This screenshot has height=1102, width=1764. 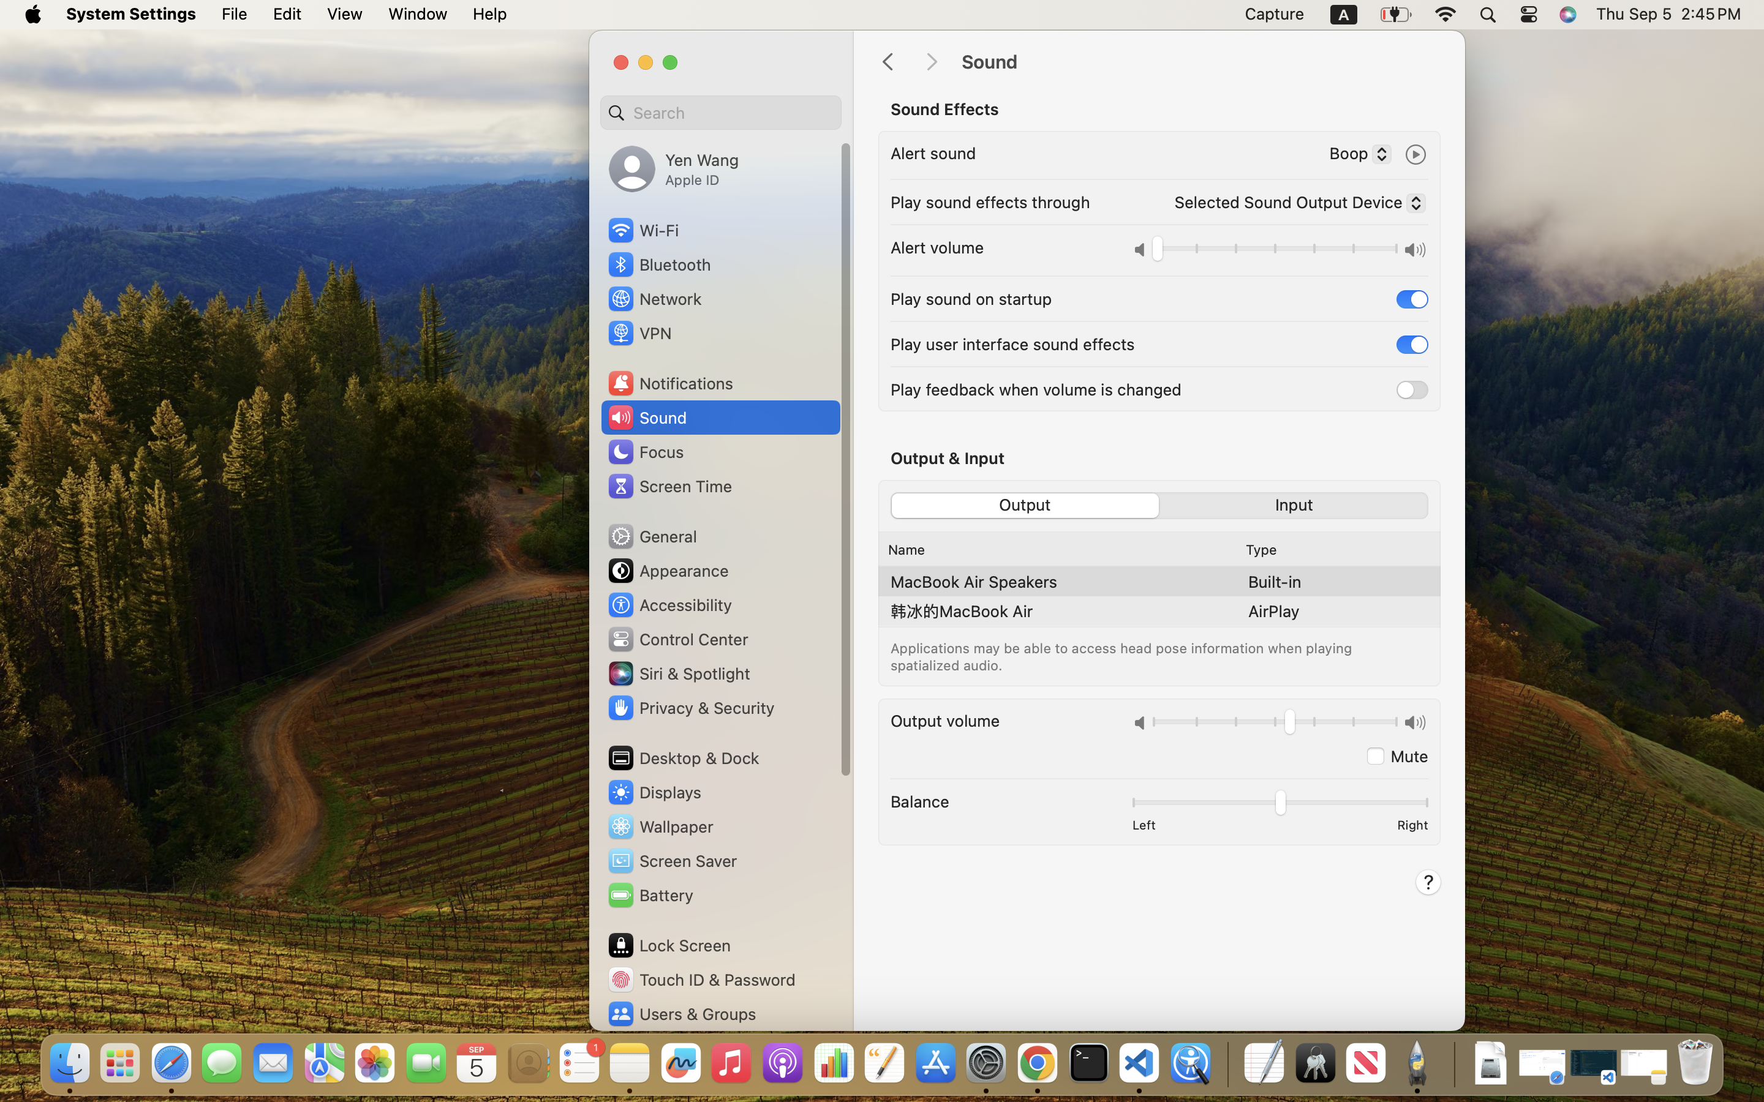 I want to click on Output volume, so click(x=945, y=720).